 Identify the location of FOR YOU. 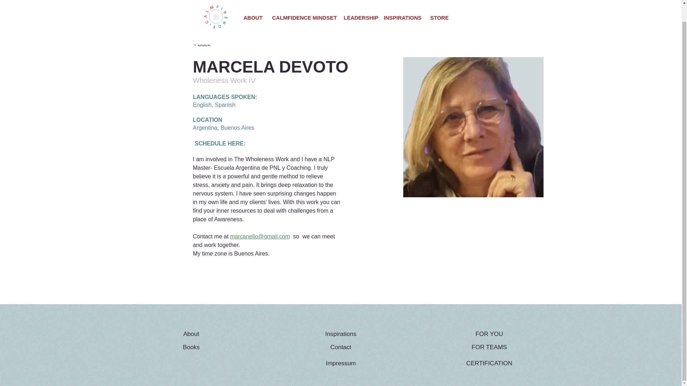
(489, 334).